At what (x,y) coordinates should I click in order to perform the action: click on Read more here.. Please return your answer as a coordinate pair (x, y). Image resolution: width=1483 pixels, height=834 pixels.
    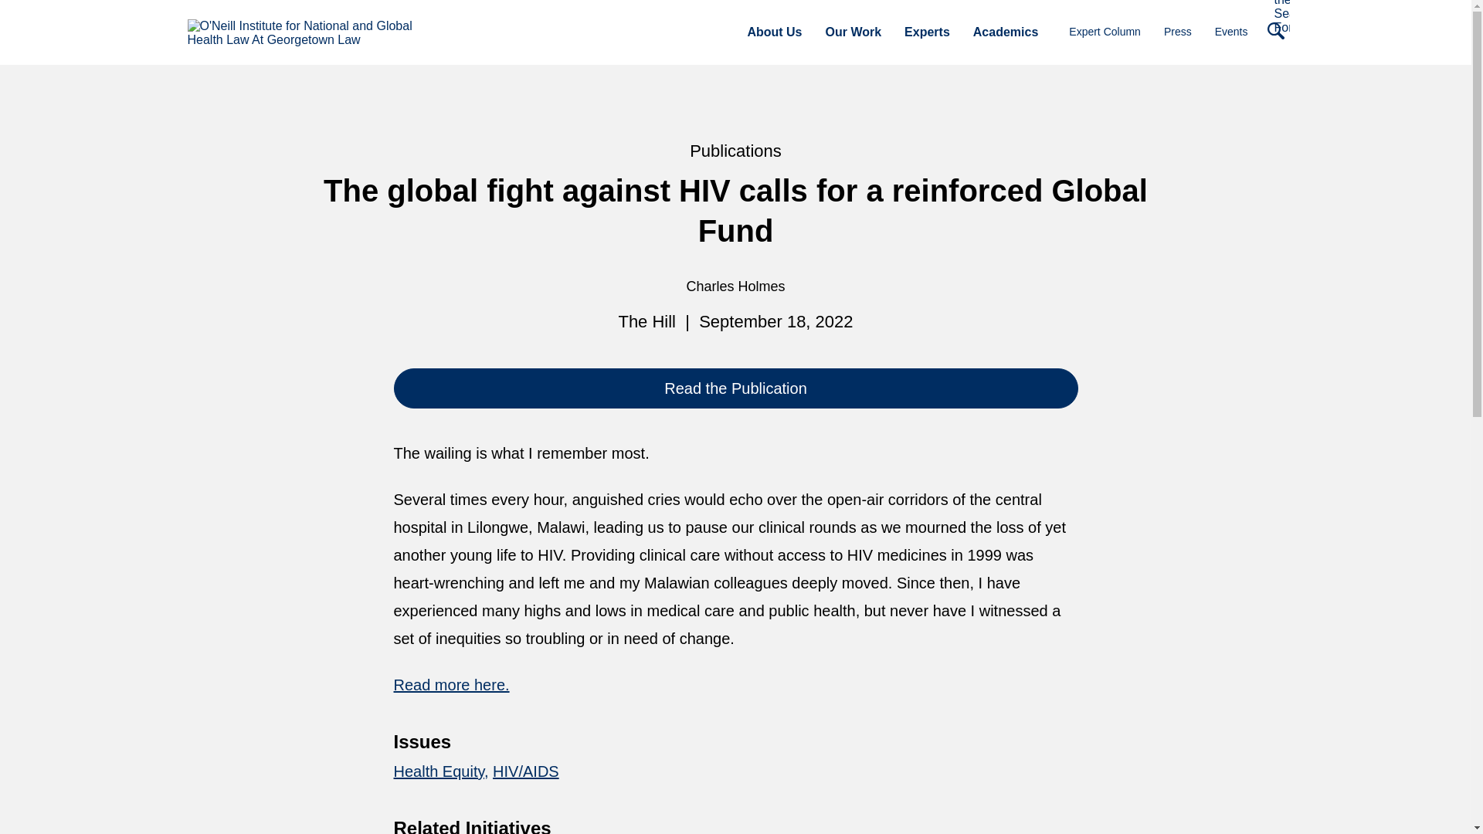
    Looking at the image, I should click on (452, 684).